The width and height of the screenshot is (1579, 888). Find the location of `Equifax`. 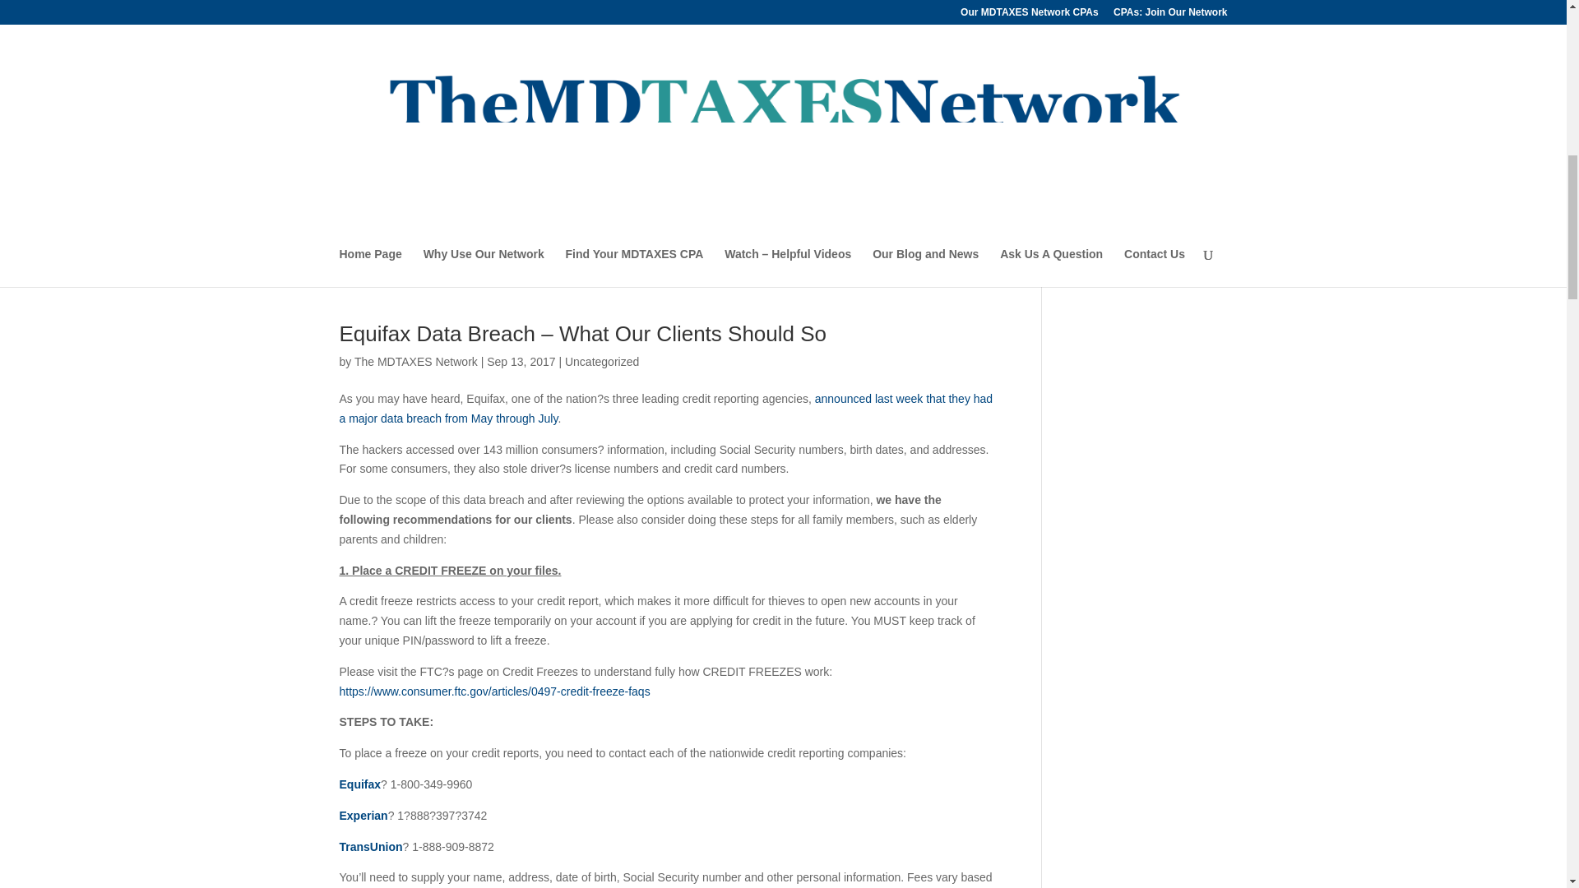

Equifax is located at coordinates (359, 784).